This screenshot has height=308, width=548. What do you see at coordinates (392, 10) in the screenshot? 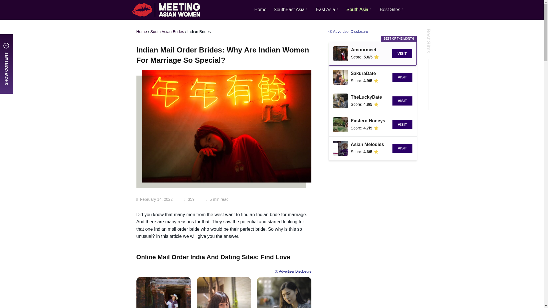
I see `Best Sites` at bounding box center [392, 10].